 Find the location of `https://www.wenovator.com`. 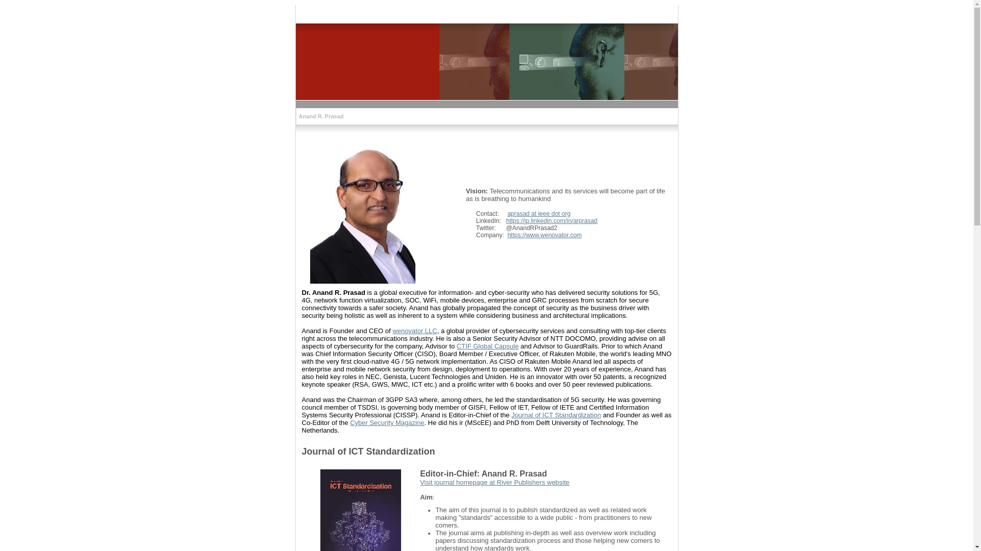

https://www.wenovator.com is located at coordinates (545, 235).